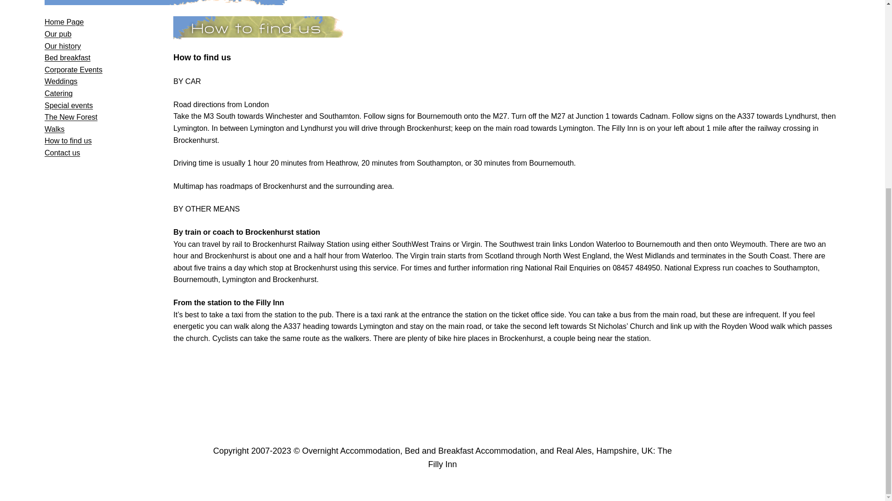 The width and height of the screenshot is (892, 501). What do you see at coordinates (64, 22) in the screenshot?
I see `Home Page` at bounding box center [64, 22].